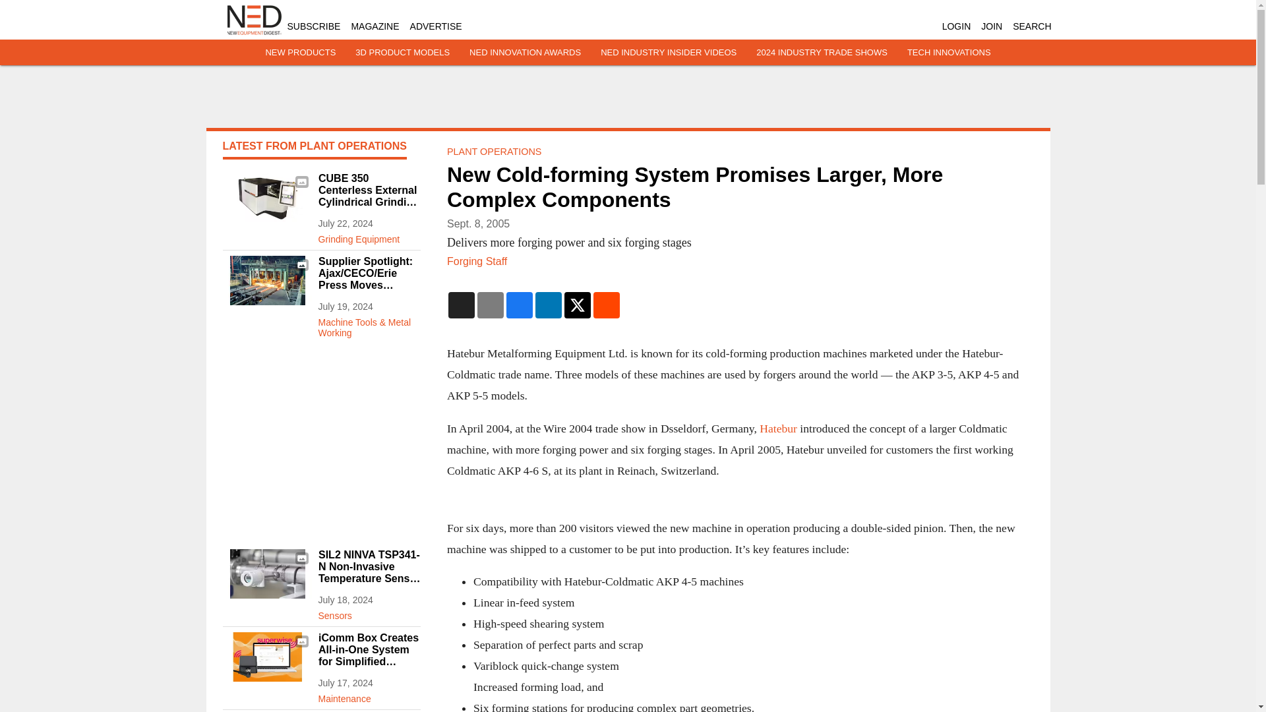  What do you see at coordinates (402, 53) in the screenshot?
I see `3D PRODUCT MODELS` at bounding box center [402, 53].